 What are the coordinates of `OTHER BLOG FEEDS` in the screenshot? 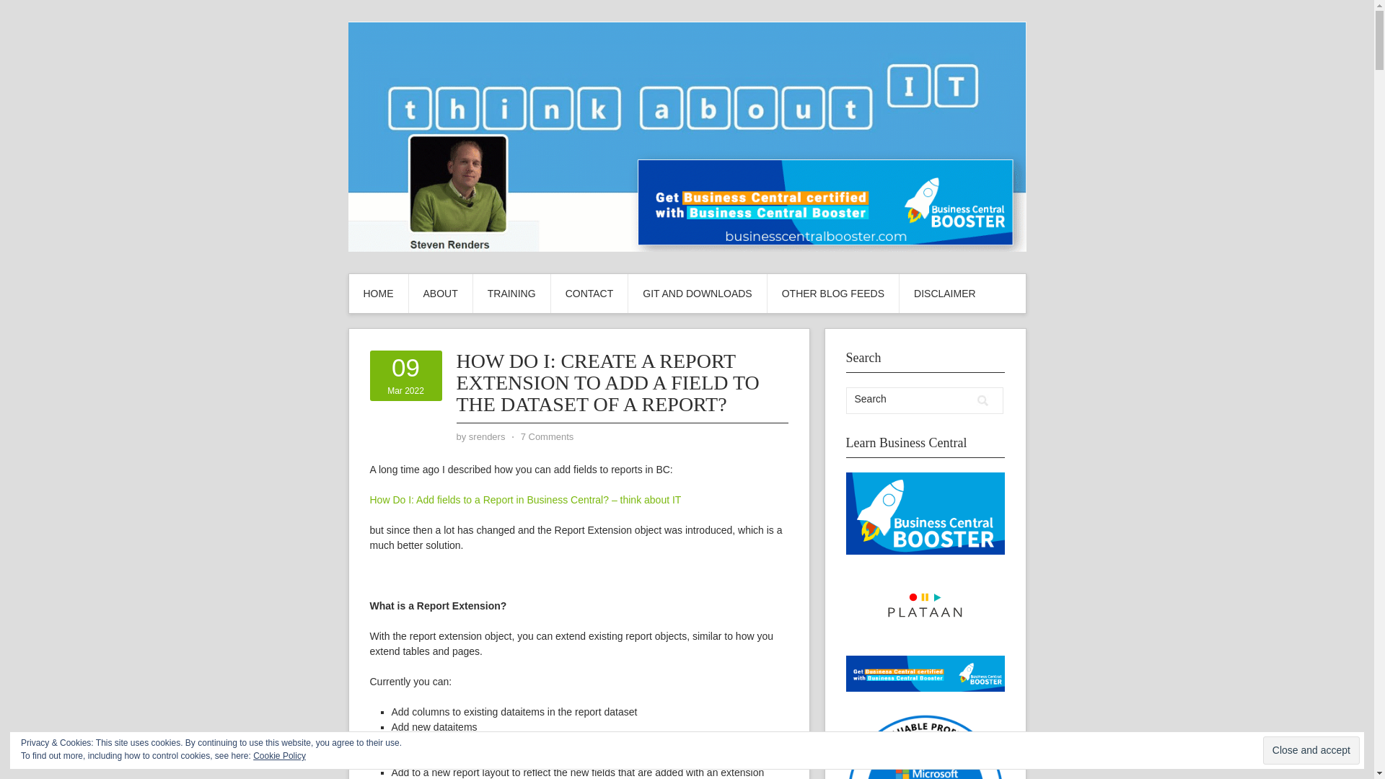 It's located at (832, 294).